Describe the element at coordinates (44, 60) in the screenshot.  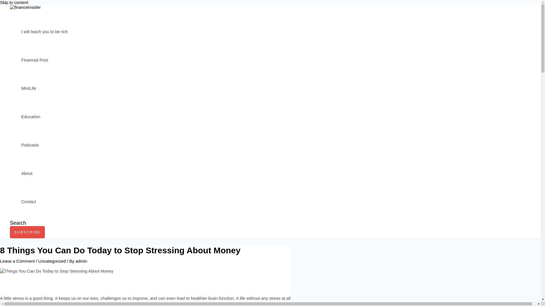
I see `Financial Post` at that location.